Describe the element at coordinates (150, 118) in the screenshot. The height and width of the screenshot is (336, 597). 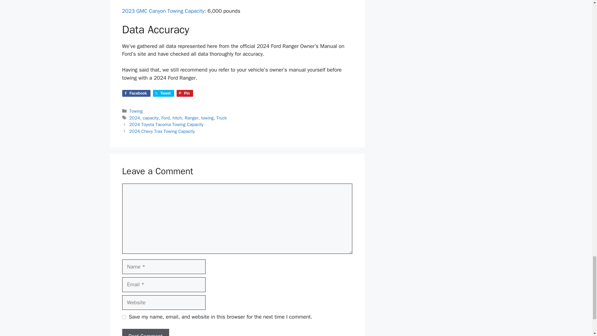
I see `capacity` at that location.